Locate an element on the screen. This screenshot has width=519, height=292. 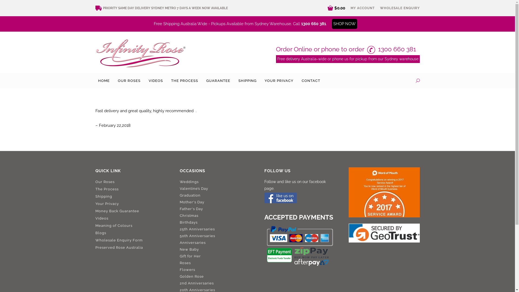
1300 660 381 is located at coordinates (397, 49).